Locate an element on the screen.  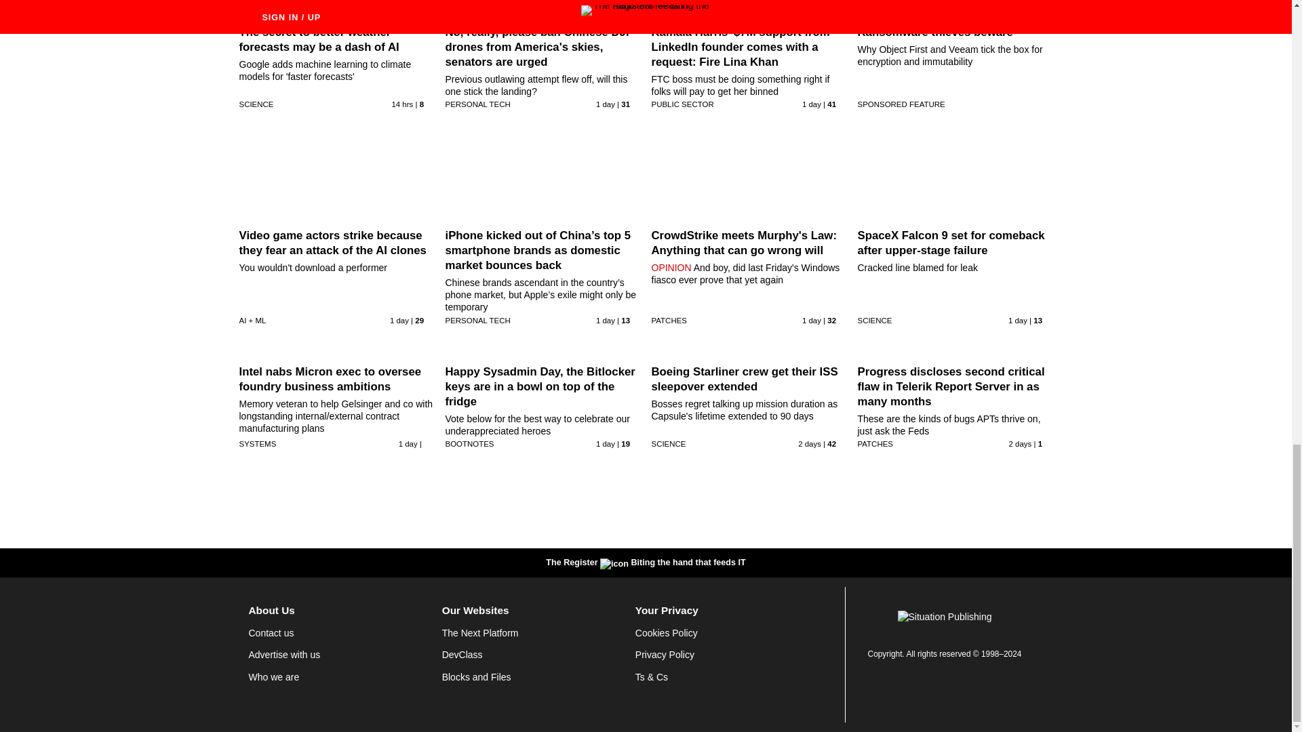
26 Jul 2024 15:33 is located at coordinates (605, 443).